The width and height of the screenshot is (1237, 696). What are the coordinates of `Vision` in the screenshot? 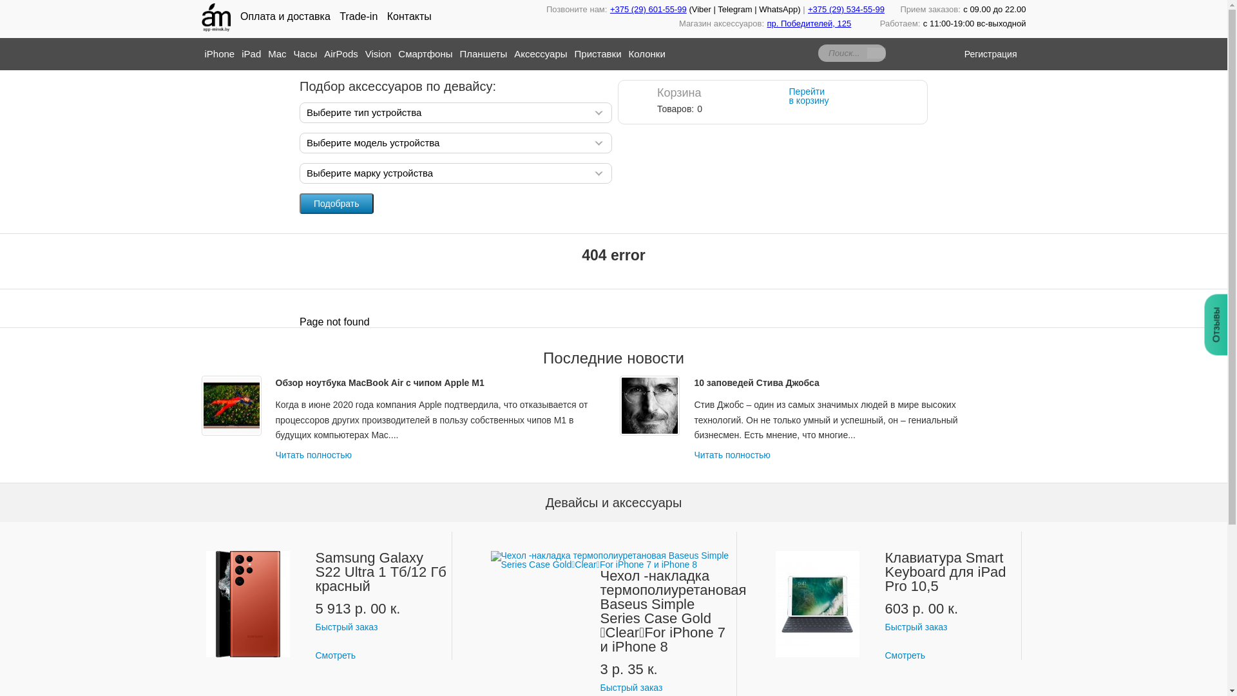 It's located at (382, 54).